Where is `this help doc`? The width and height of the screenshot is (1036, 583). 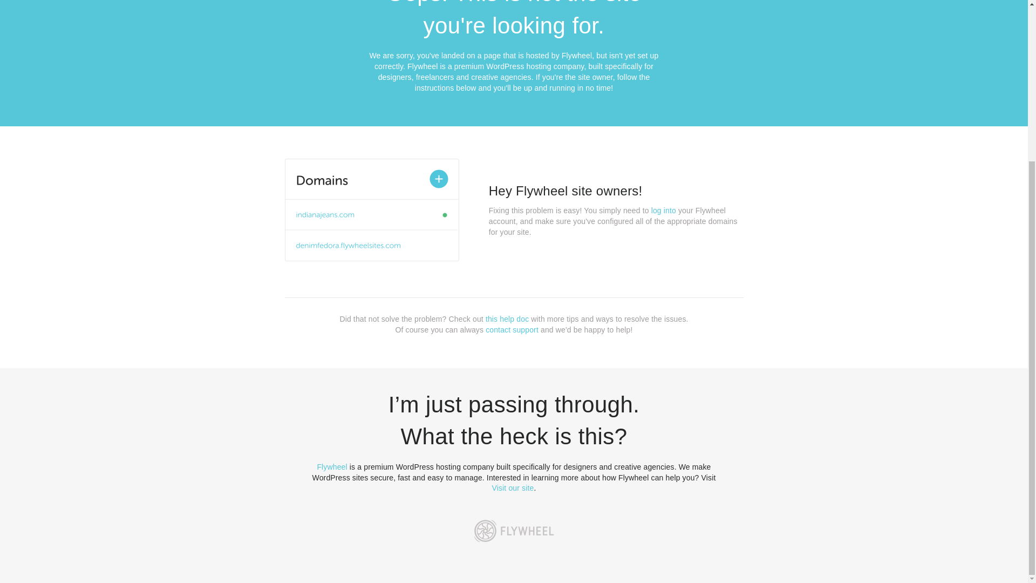
this help doc is located at coordinates (507, 319).